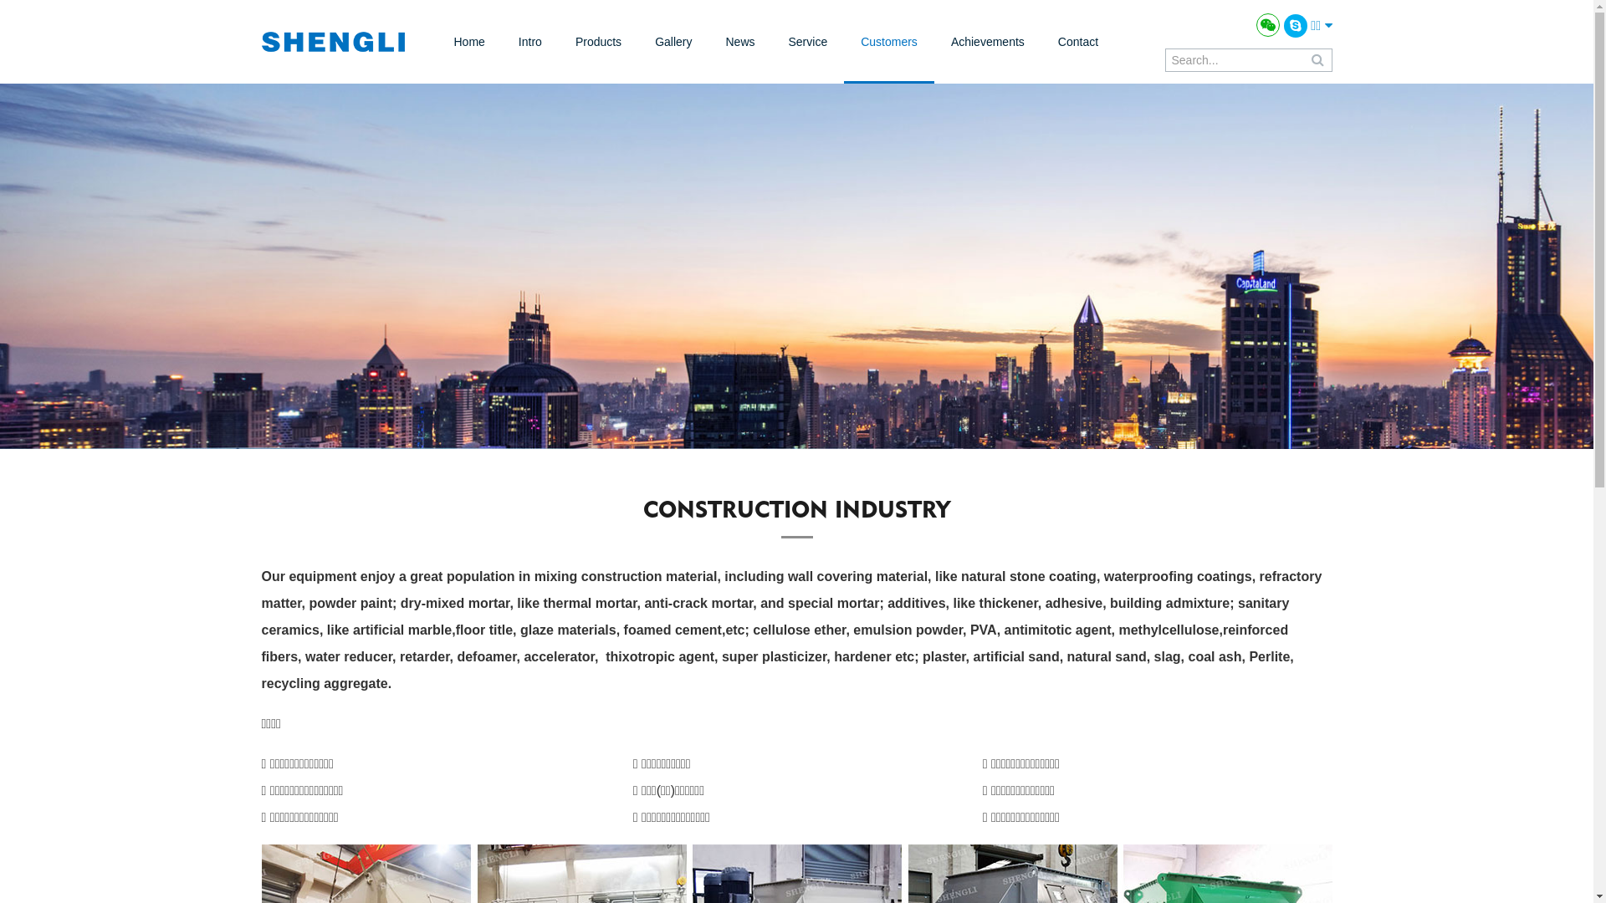 The width and height of the screenshot is (1606, 903). I want to click on Products, so click(599, 42).